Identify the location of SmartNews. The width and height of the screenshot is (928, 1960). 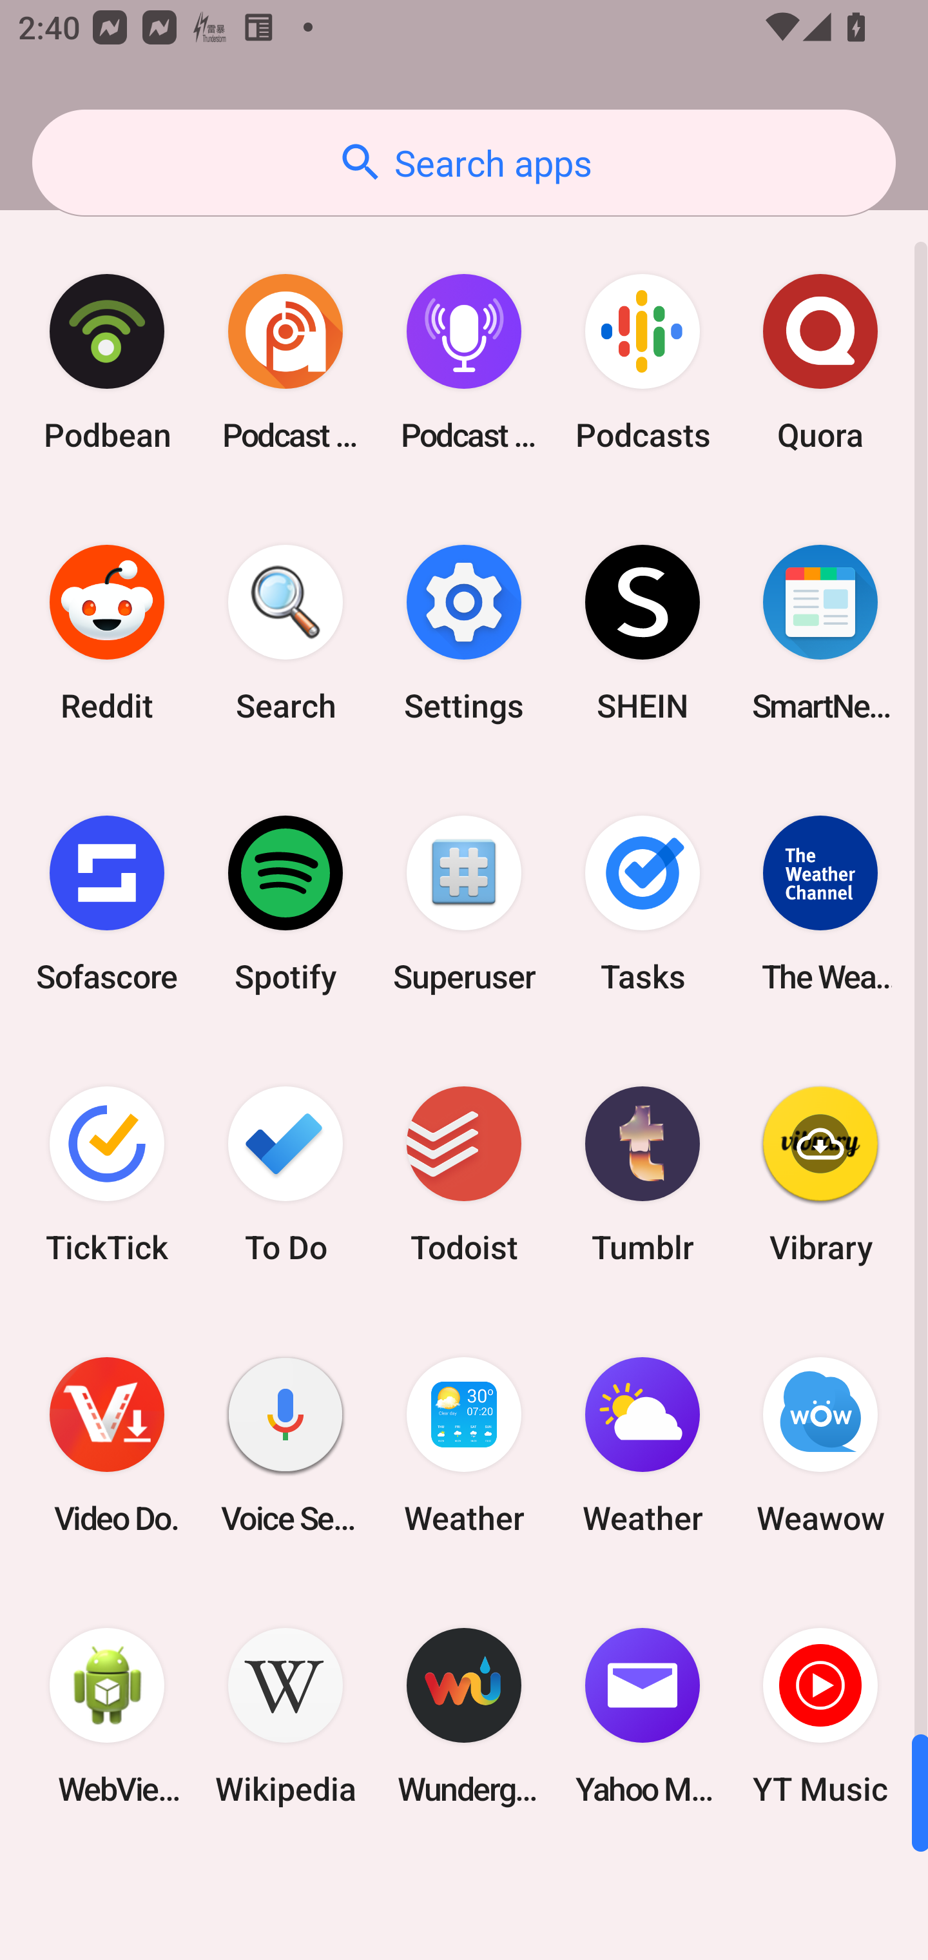
(820, 633).